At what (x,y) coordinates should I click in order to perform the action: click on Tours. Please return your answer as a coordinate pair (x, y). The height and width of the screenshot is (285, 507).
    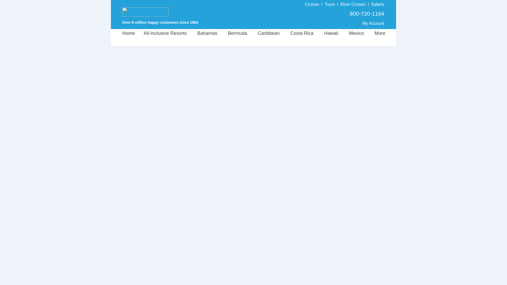
    Looking at the image, I should click on (330, 4).